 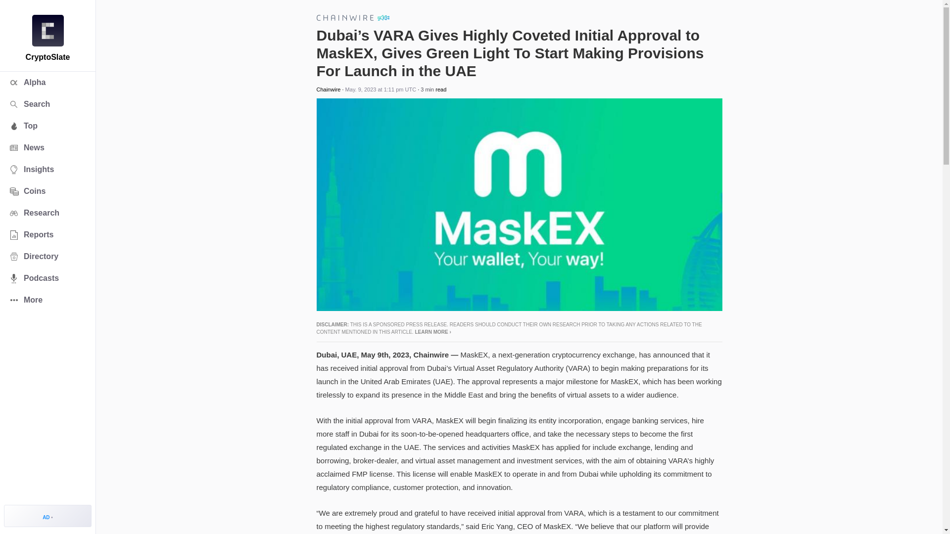 What do you see at coordinates (47, 82) in the screenshot?
I see `Alpha` at bounding box center [47, 82].